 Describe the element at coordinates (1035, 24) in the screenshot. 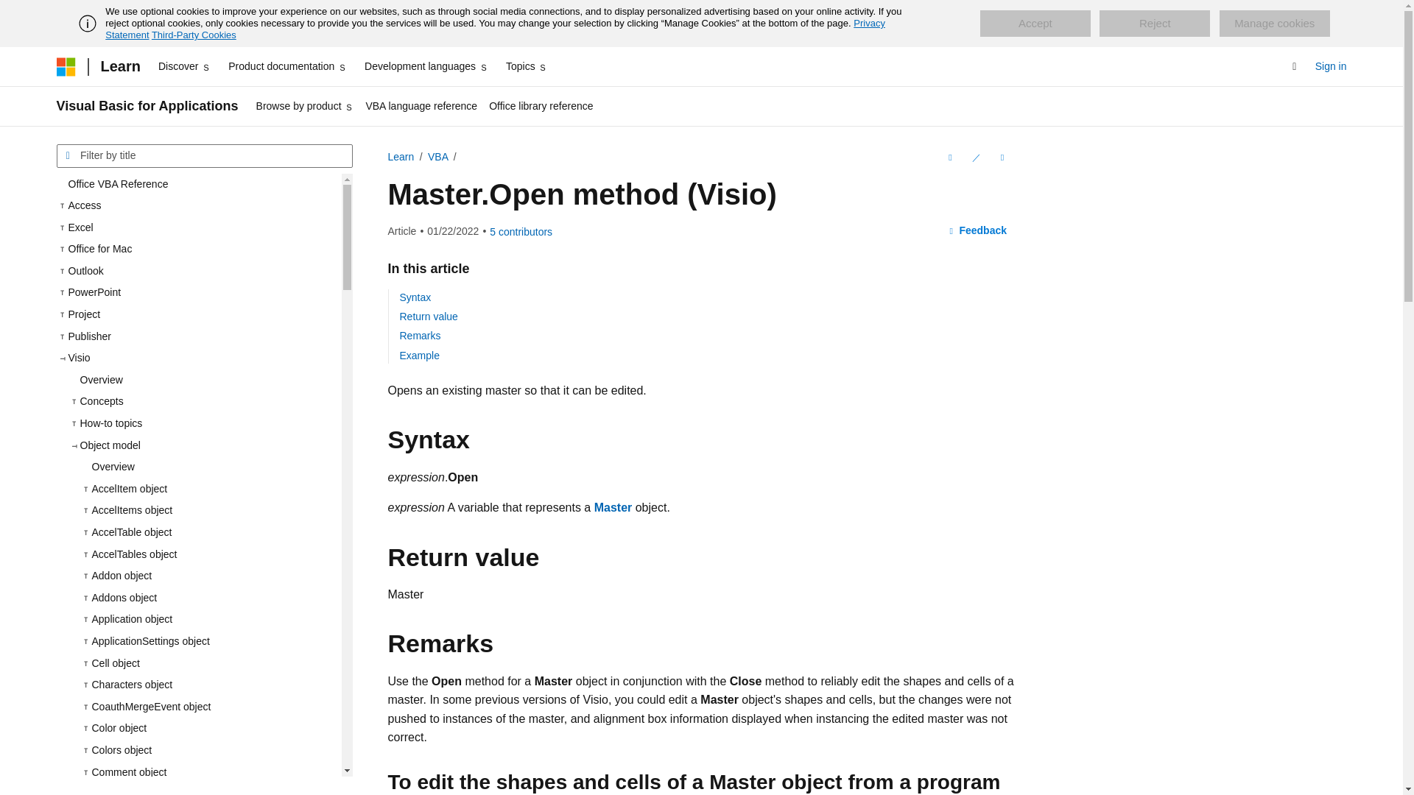

I see `Accept` at that location.